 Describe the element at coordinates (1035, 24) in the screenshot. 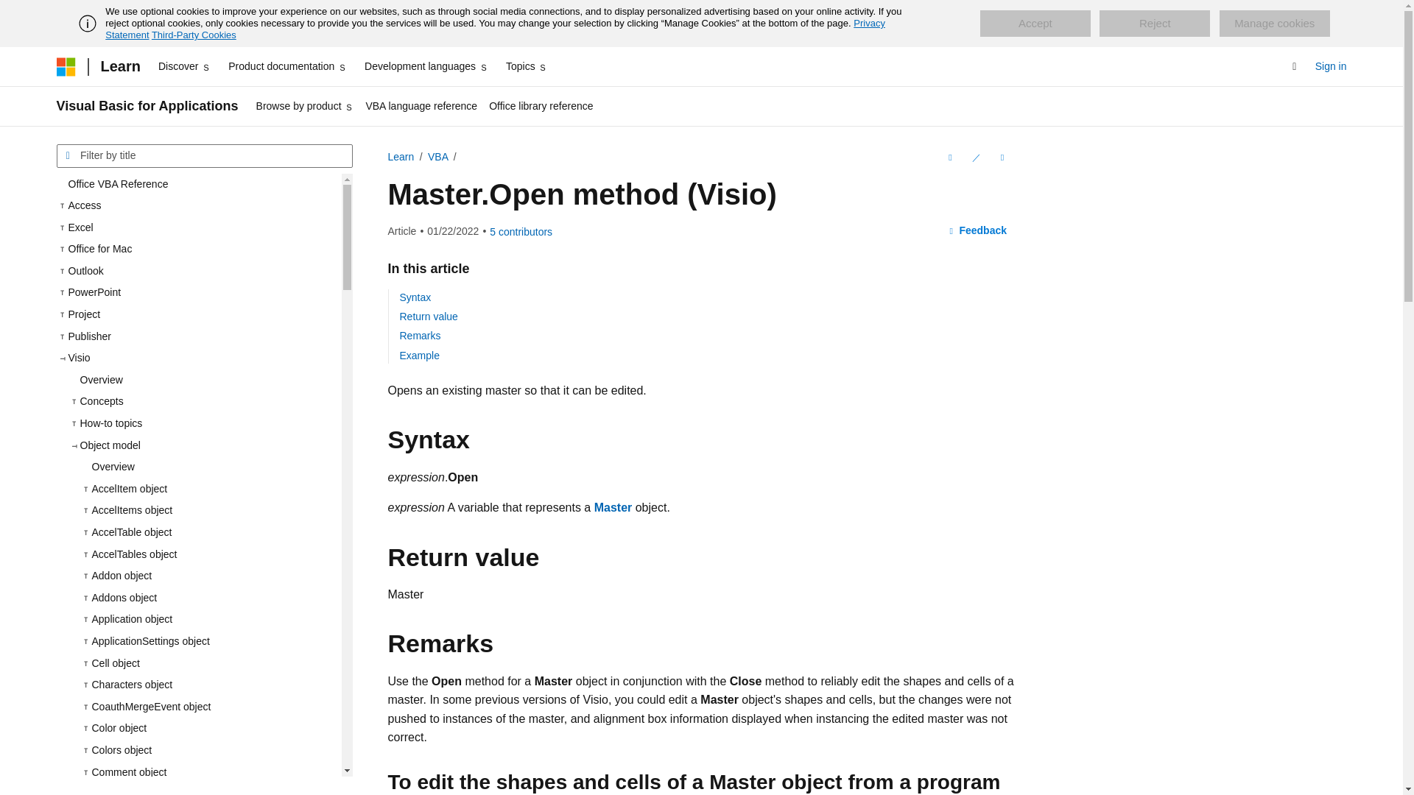

I see `Accept` at that location.